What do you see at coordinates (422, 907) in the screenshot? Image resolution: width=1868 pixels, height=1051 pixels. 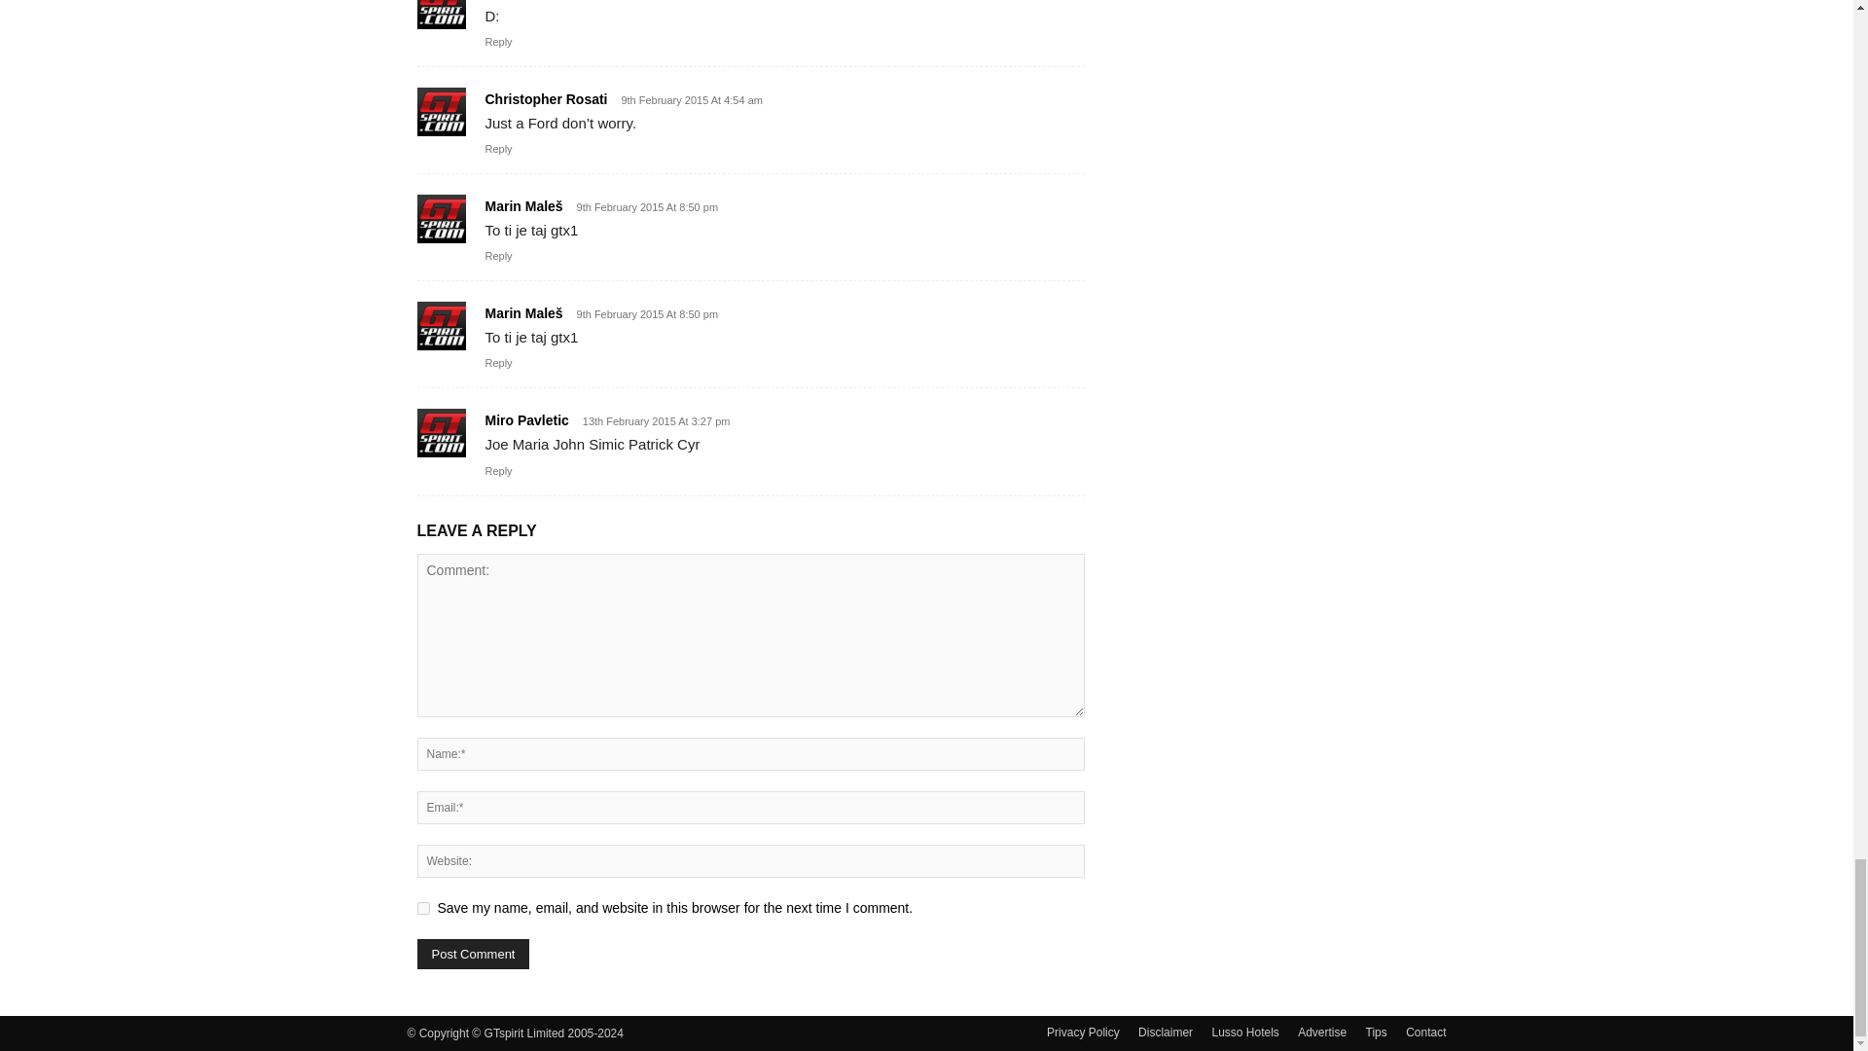 I see `yes` at bounding box center [422, 907].